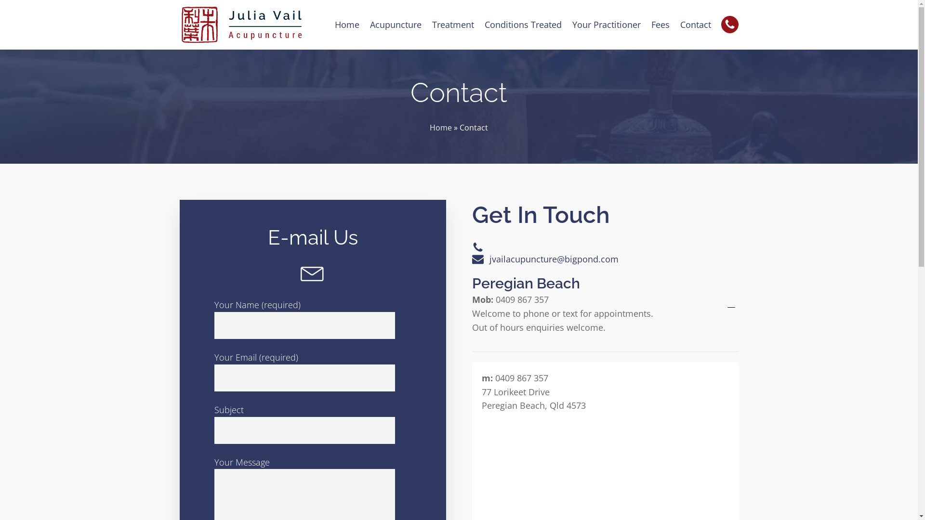 This screenshot has width=925, height=520. I want to click on Fees, so click(660, 25).